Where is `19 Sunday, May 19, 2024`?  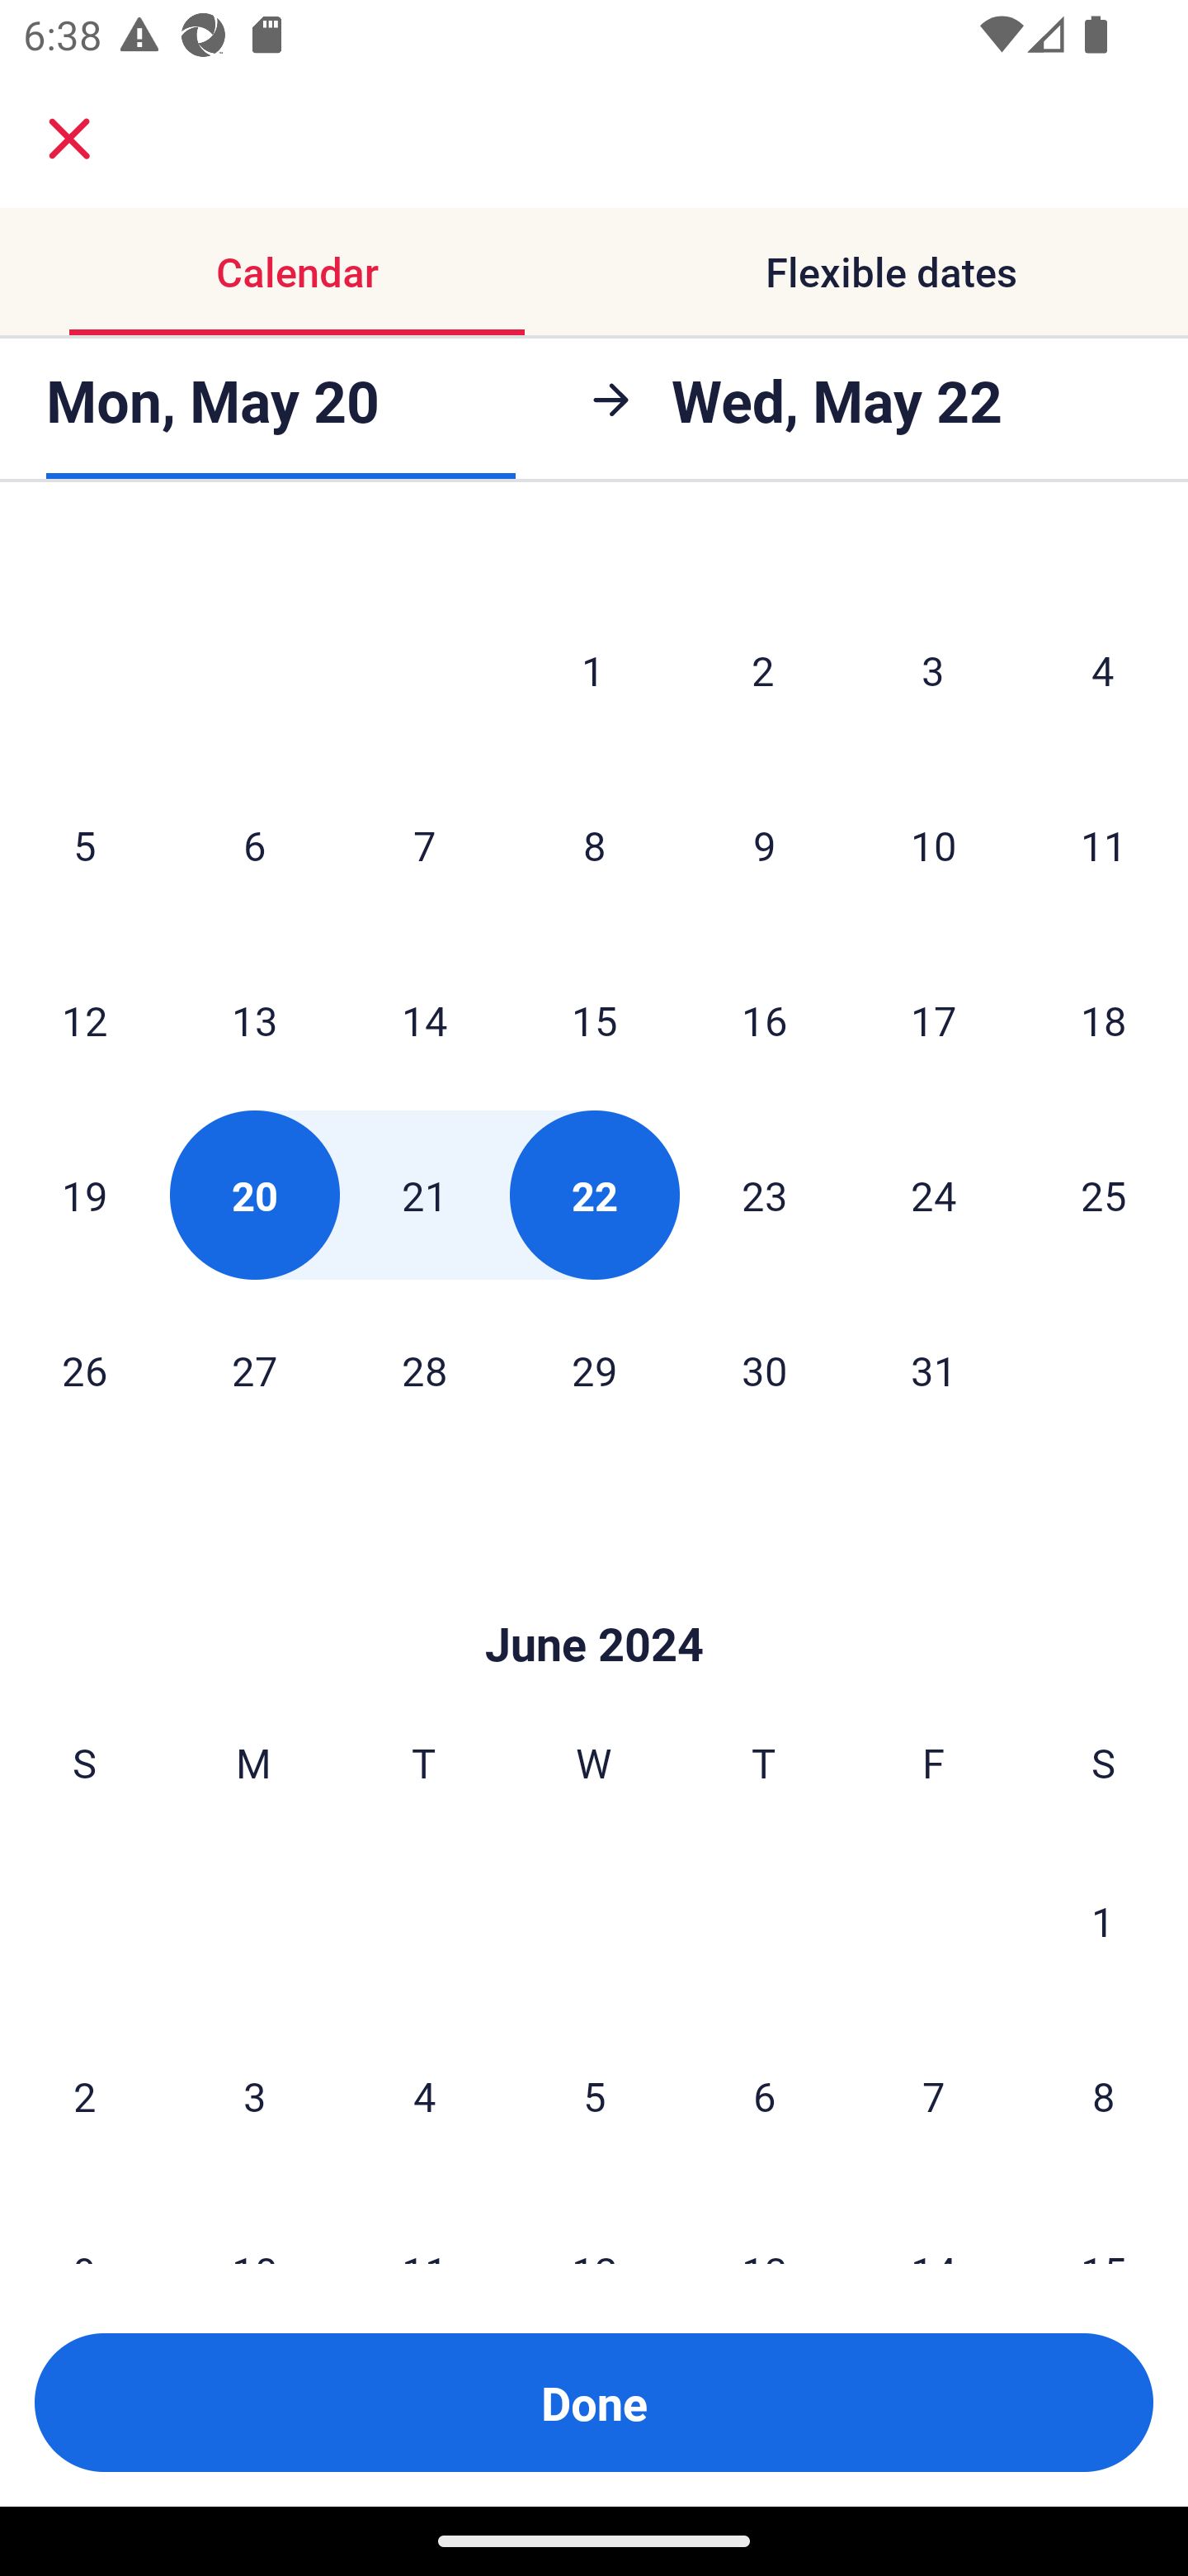
19 Sunday, May 19, 2024 is located at coordinates (84, 1195).